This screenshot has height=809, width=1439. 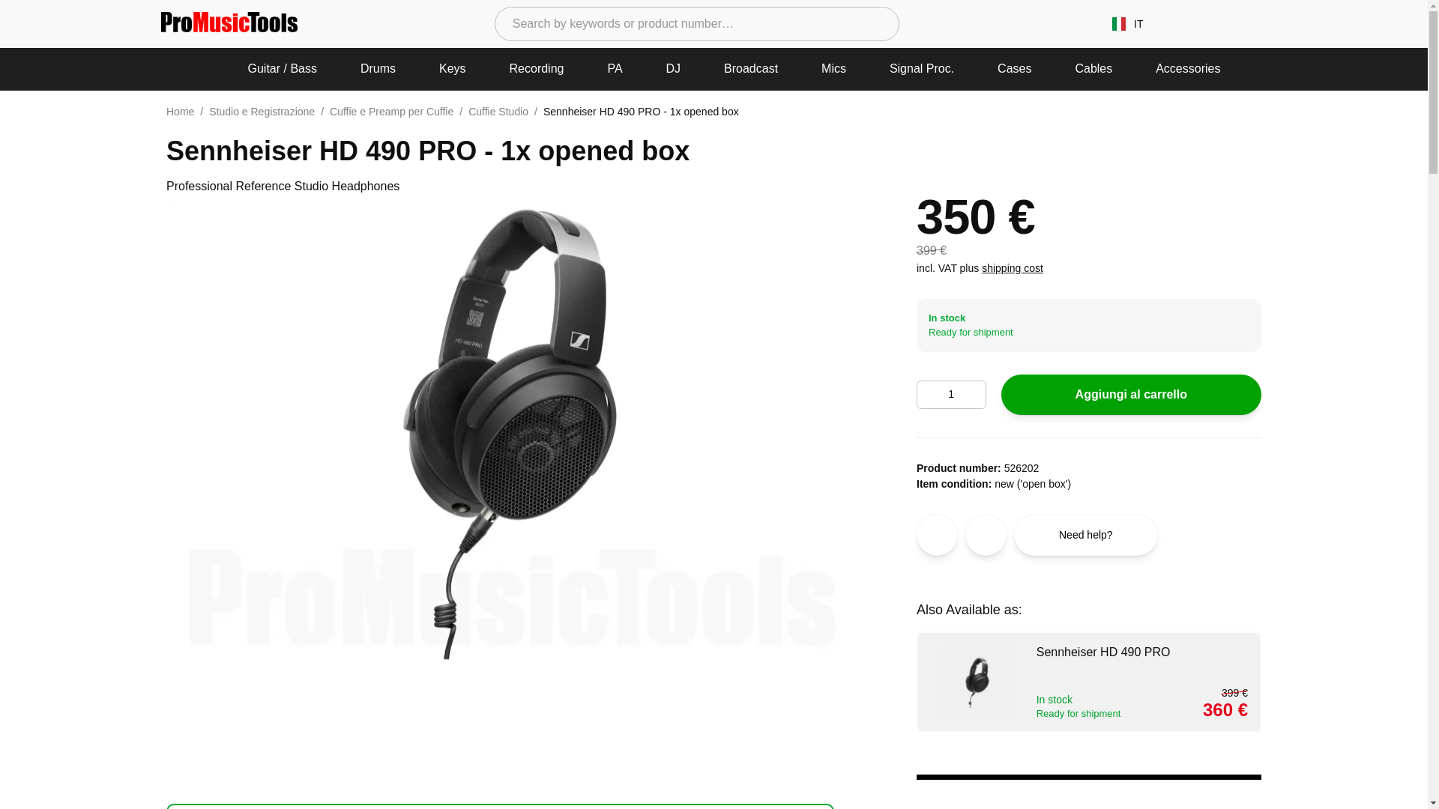 What do you see at coordinates (1086, 535) in the screenshot?
I see `Need help?` at bounding box center [1086, 535].